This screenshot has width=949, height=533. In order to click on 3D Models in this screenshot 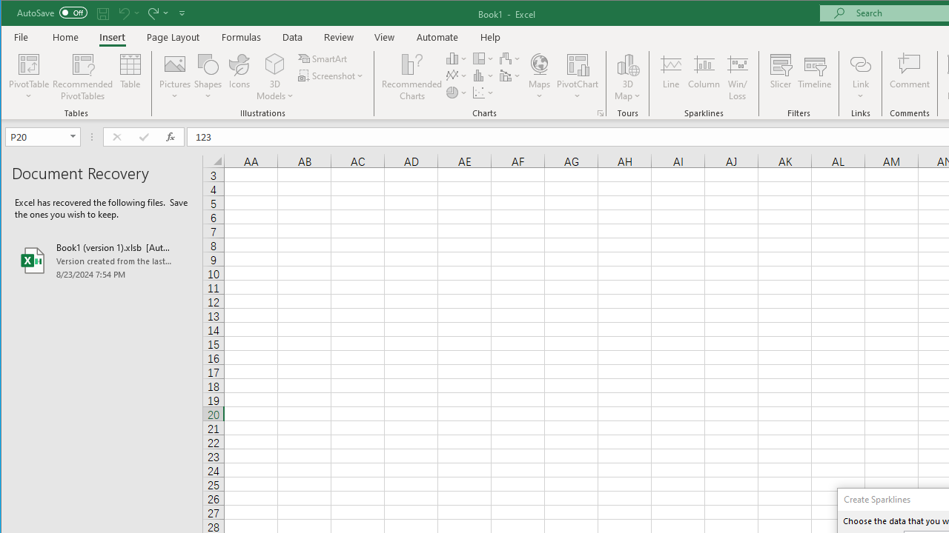, I will do `click(276, 64)`.